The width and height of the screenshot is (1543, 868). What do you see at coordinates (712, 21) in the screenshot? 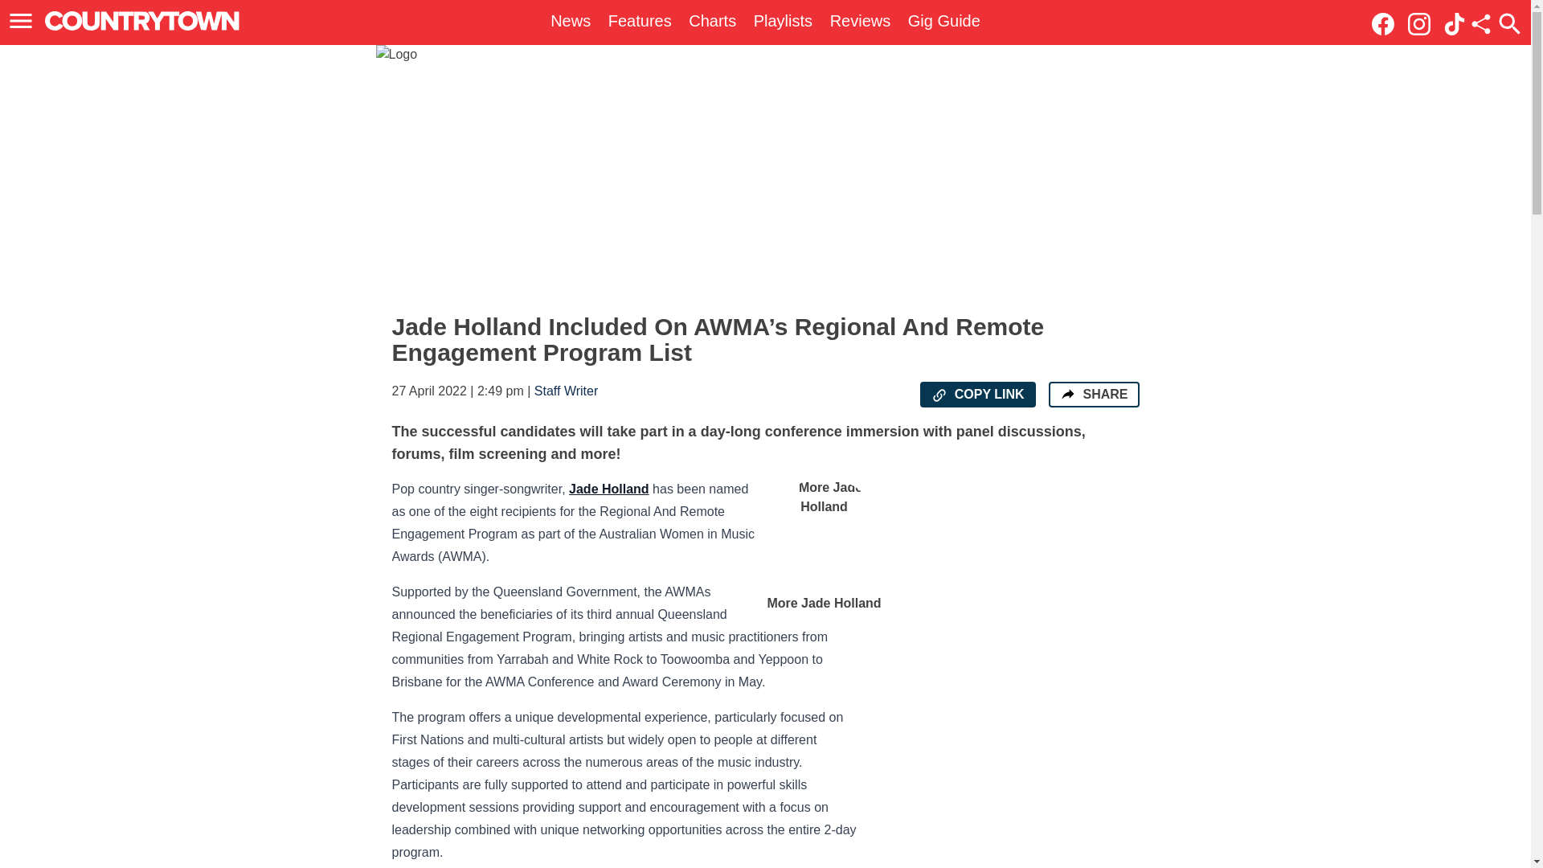
I see `Charts` at bounding box center [712, 21].